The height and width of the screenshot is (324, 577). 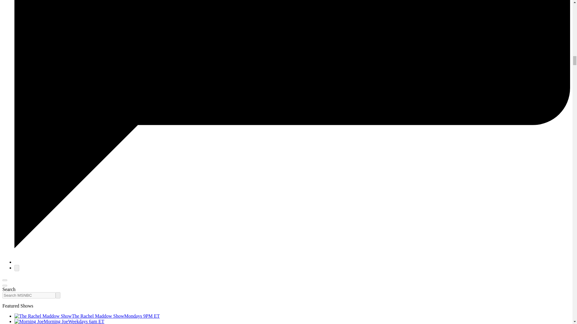 What do you see at coordinates (60, 321) in the screenshot?
I see `Morning JoeWeekdays 6am ET` at bounding box center [60, 321].